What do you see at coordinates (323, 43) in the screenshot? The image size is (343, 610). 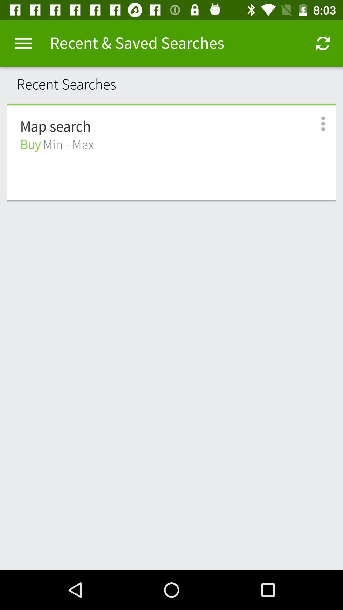 I see `launch the app to the right of recent & saved searches item` at bounding box center [323, 43].